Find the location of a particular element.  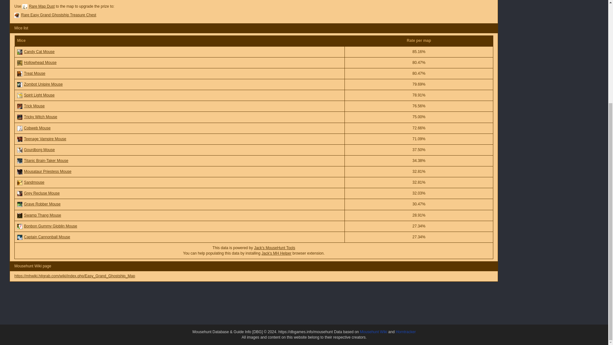

Spirit Light Mouse is located at coordinates (19, 95).